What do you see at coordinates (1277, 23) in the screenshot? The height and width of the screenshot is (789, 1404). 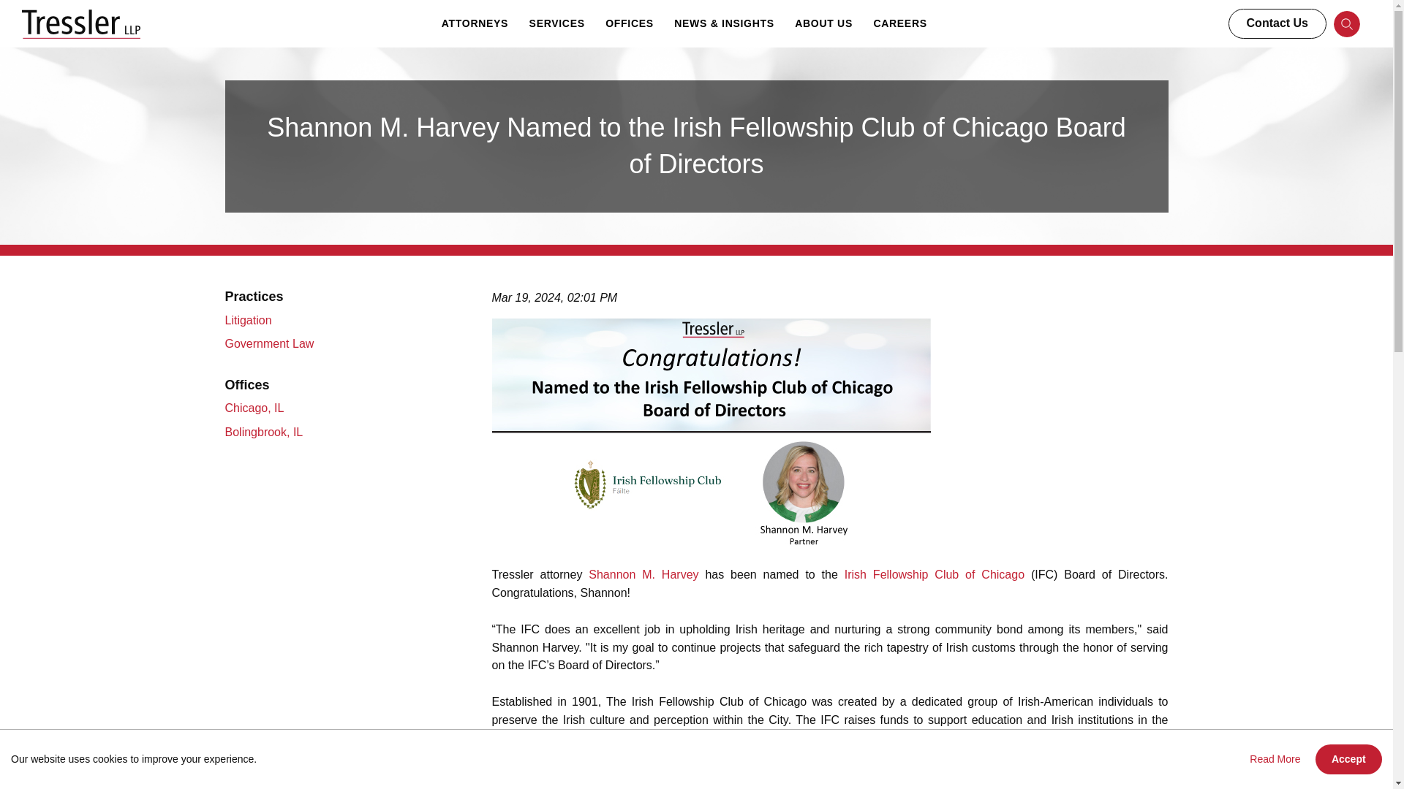 I see `Contact Us` at bounding box center [1277, 23].